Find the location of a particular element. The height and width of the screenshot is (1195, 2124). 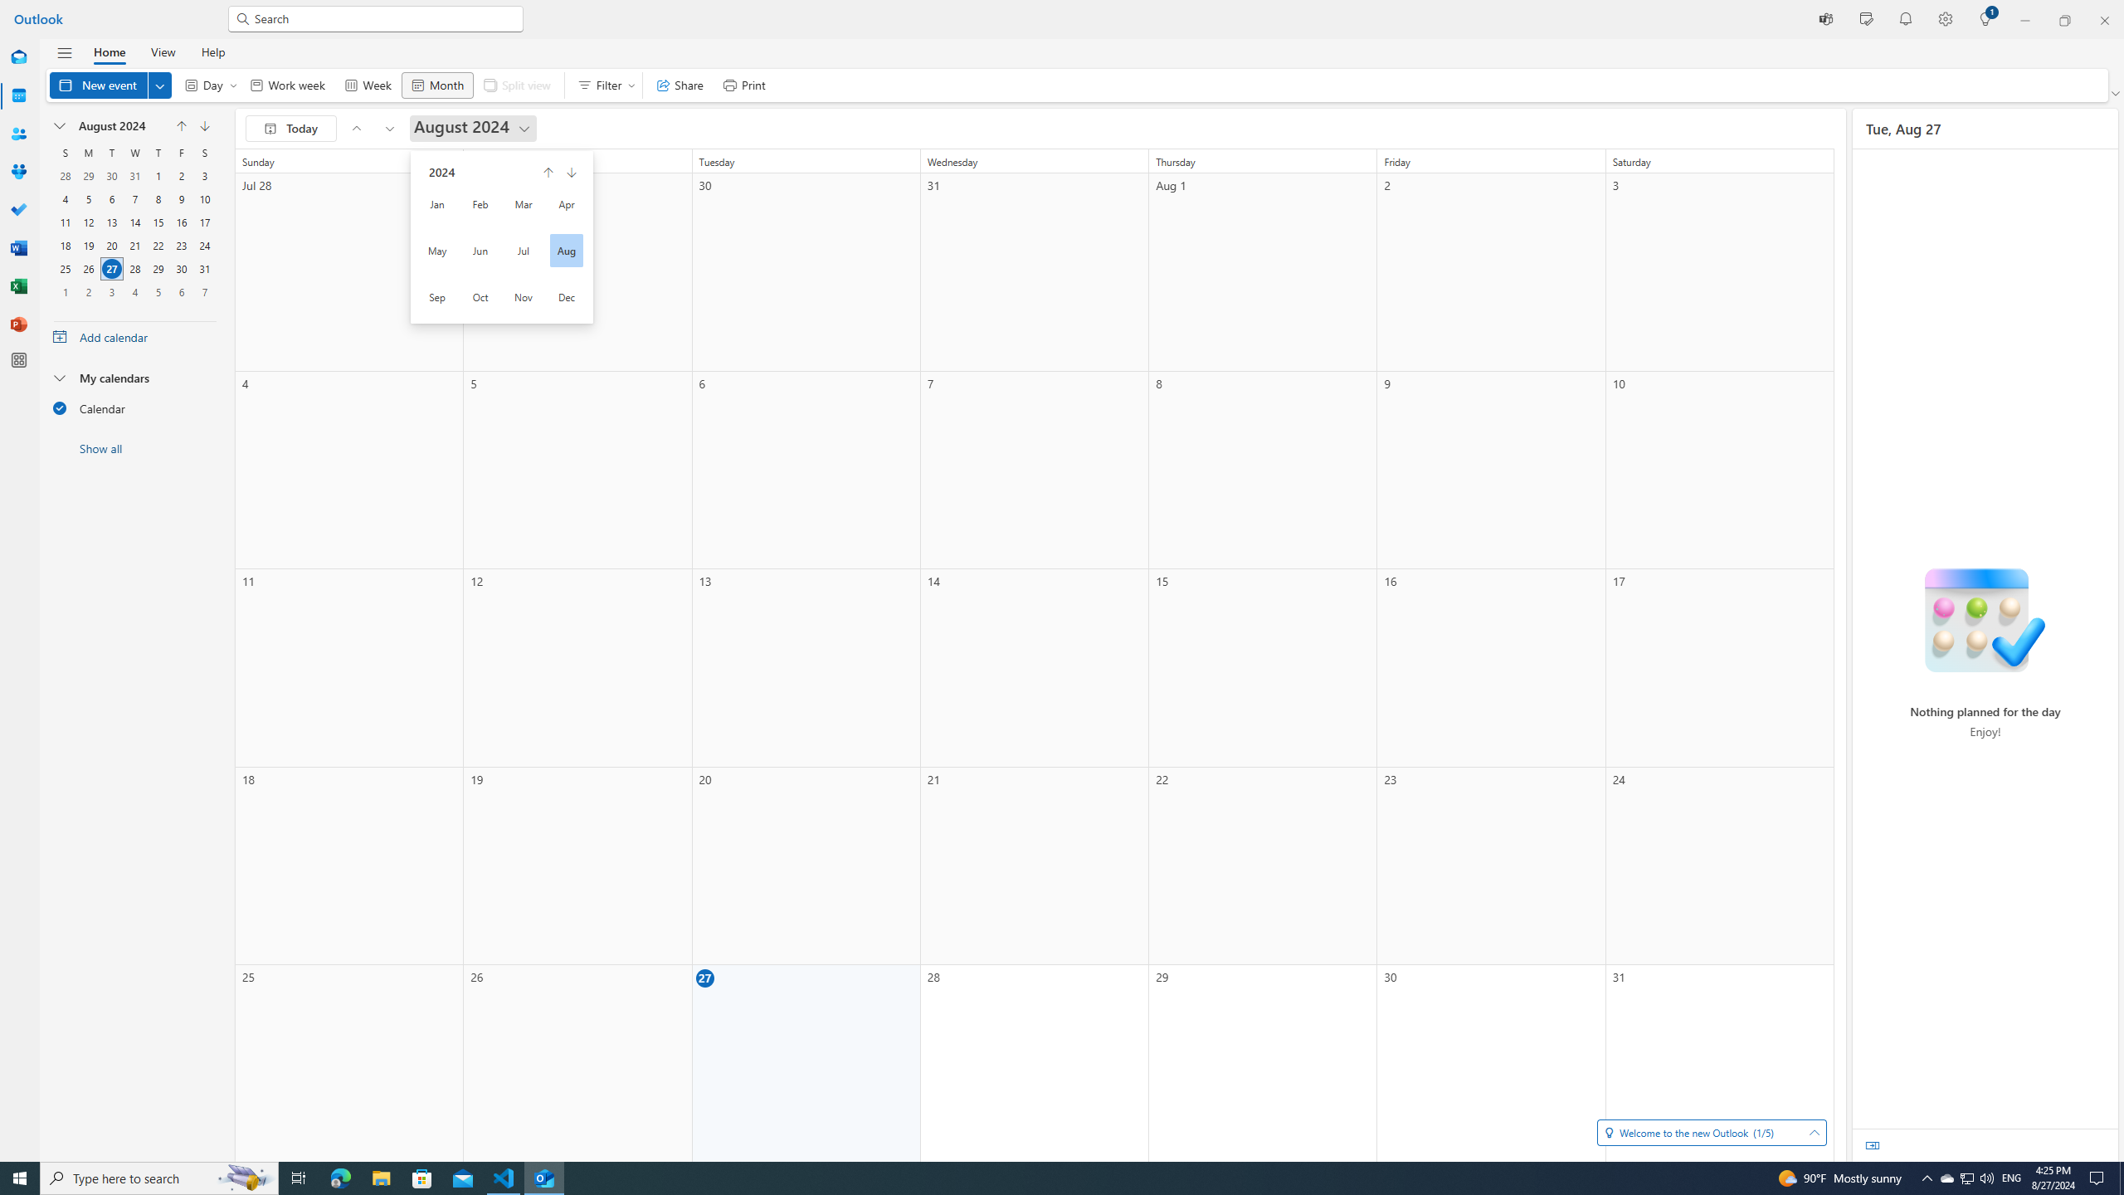

Excel is located at coordinates (18, 286).